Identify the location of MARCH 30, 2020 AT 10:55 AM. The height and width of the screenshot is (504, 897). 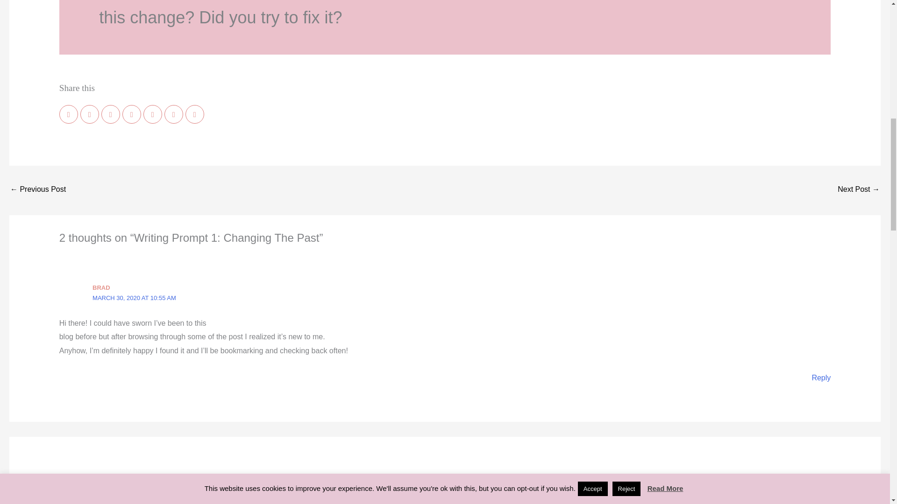
(134, 298).